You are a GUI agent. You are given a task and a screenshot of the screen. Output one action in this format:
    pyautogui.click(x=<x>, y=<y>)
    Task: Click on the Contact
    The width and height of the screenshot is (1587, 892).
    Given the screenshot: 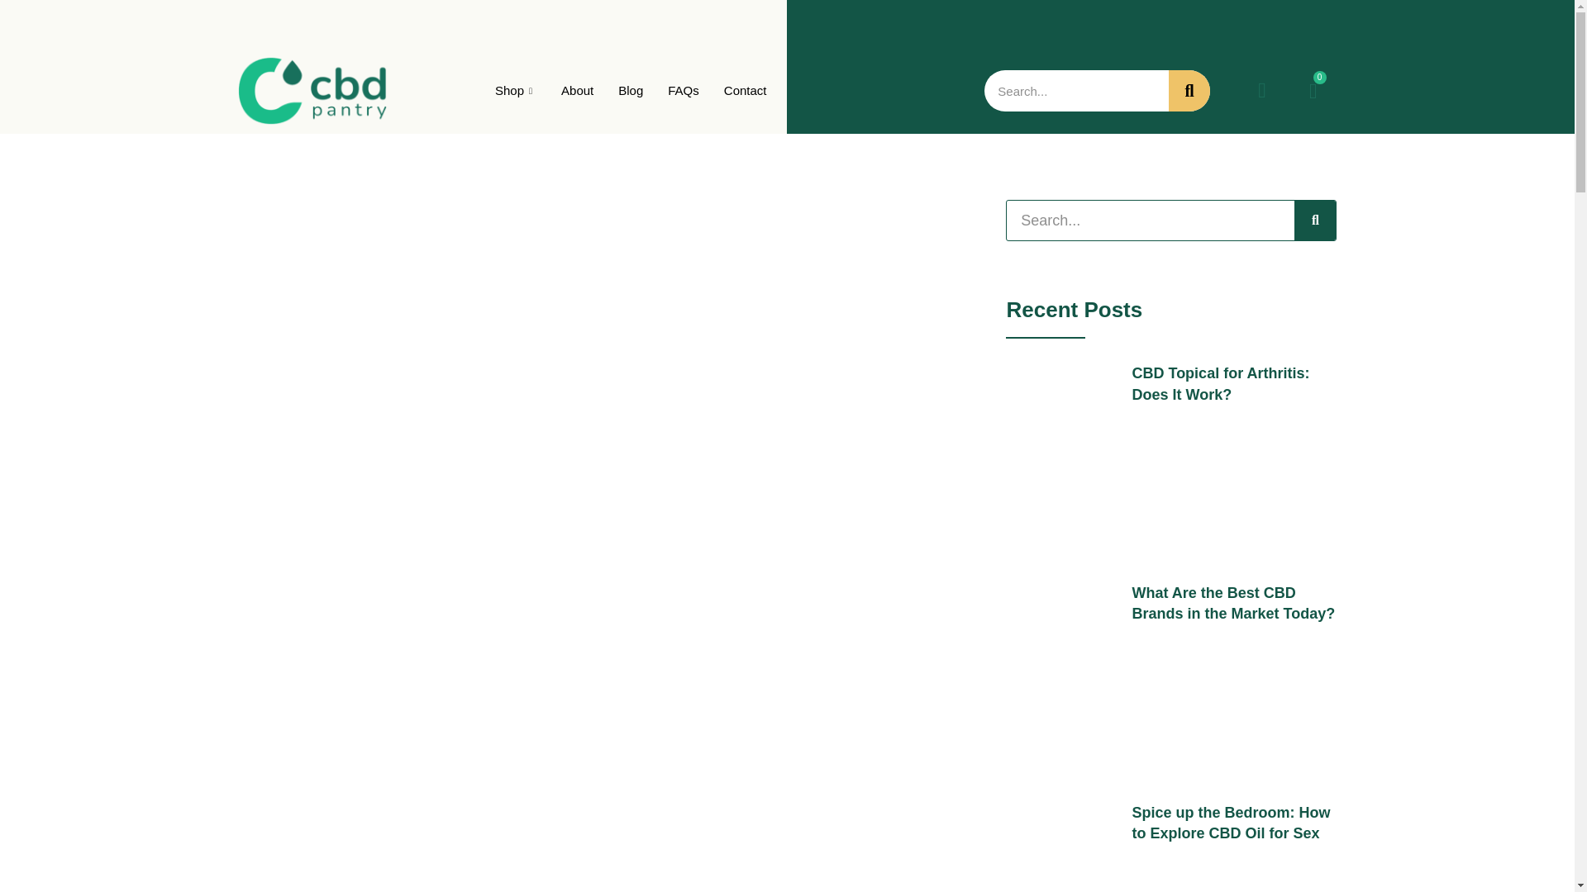 What is the action you would take?
    pyautogui.click(x=745, y=91)
    